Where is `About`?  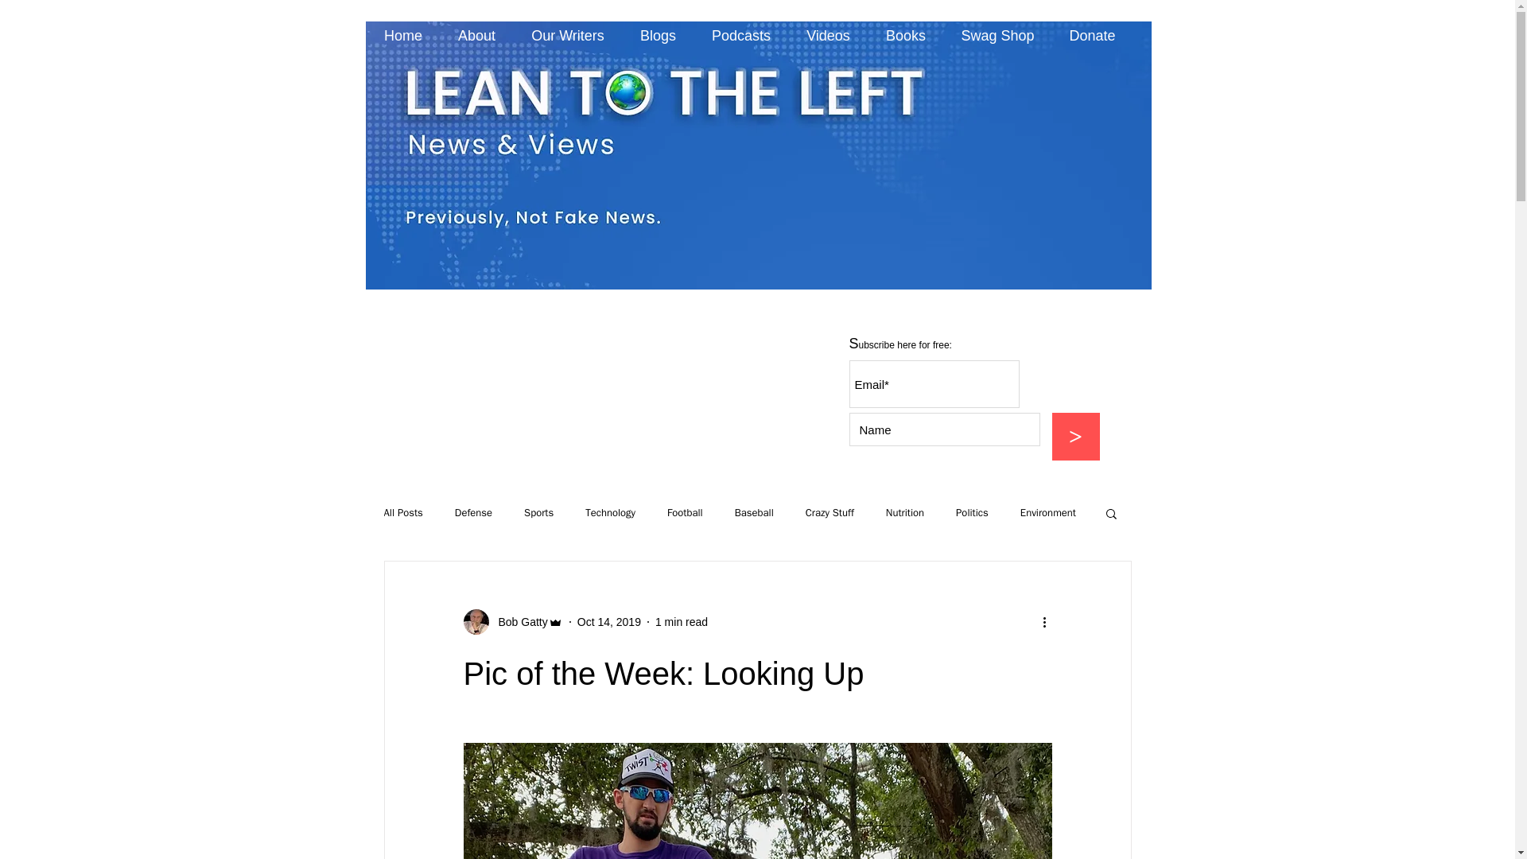 About is located at coordinates (477, 36).